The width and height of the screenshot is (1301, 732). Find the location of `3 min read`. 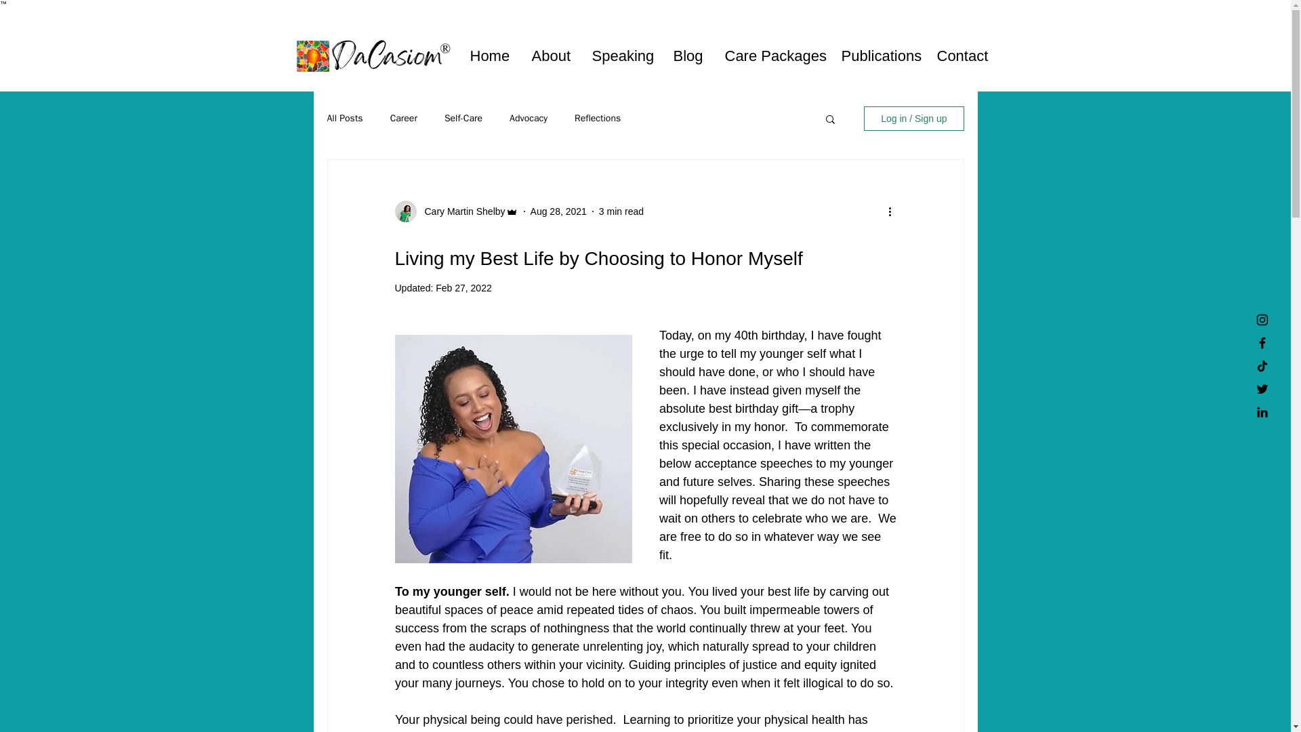

3 min read is located at coordinates (621, 211).